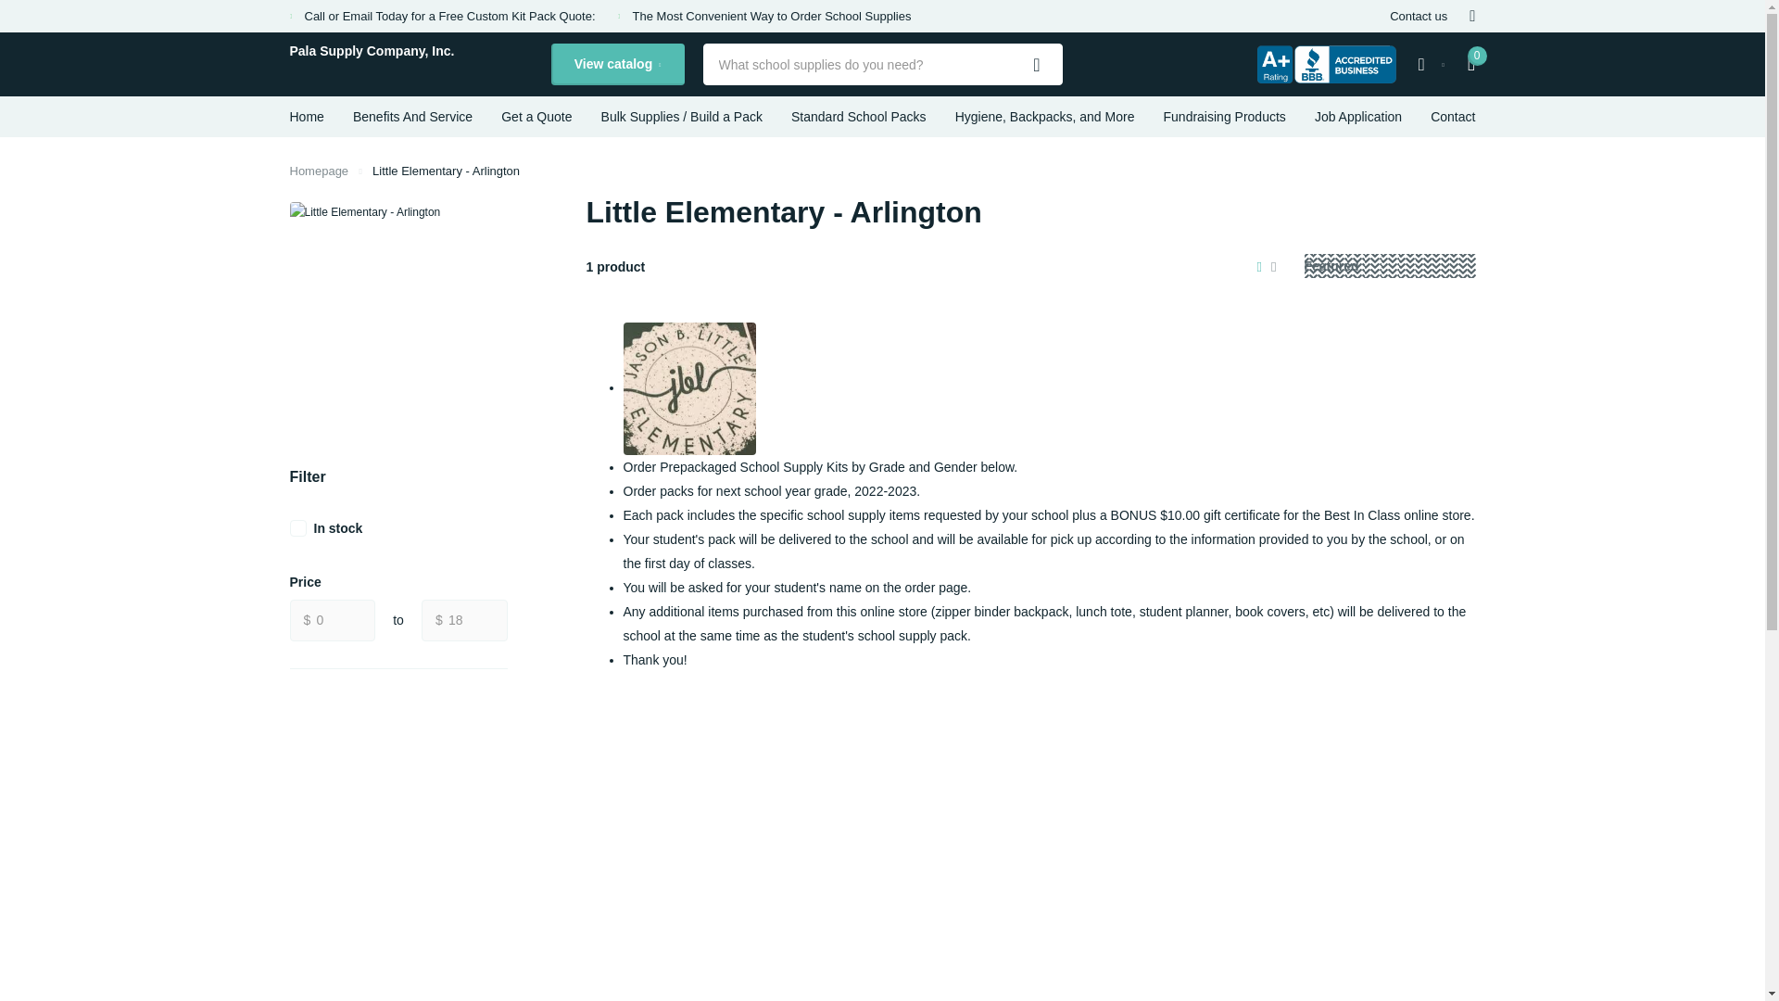 The height and width of the screenshot is (1001, 1779). Describe the element at coordinates (332, 620) in the screenshot. I see `0` at that location.